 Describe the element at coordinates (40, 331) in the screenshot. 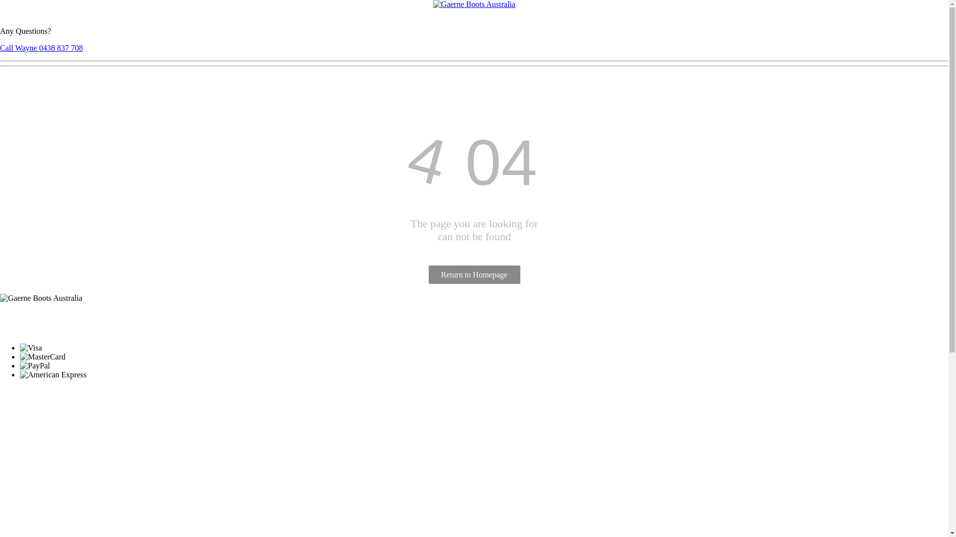

I see `0438 837 708` at that location.